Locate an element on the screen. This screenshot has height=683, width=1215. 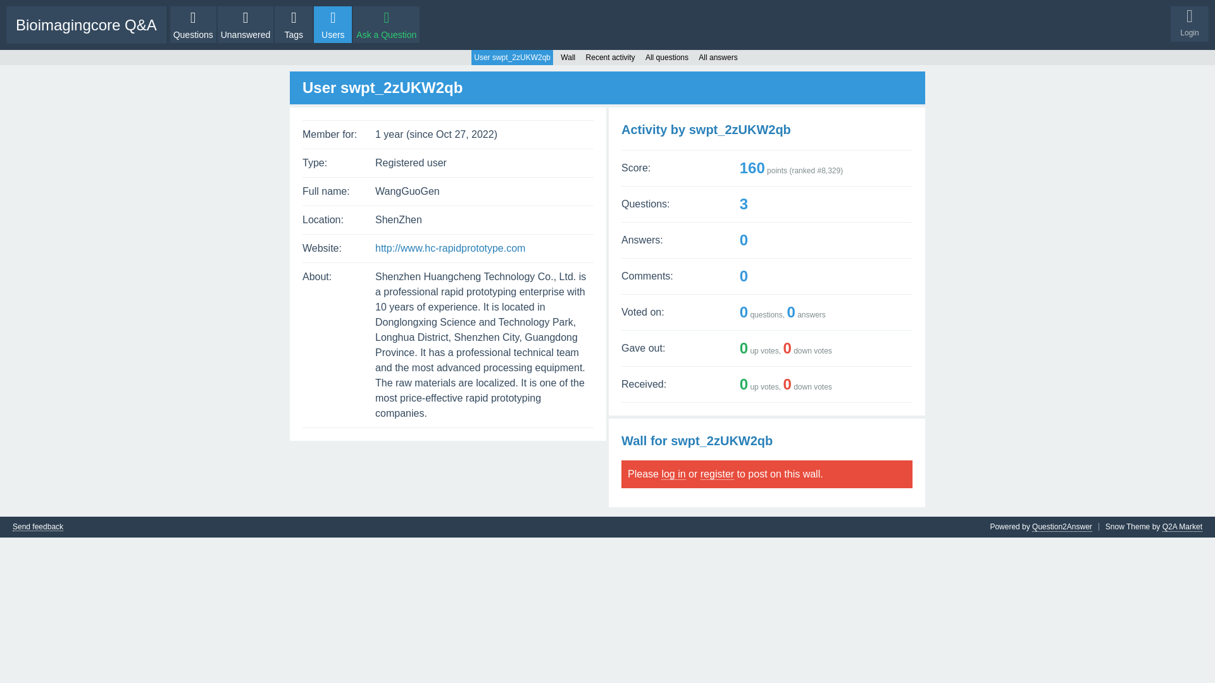
register is located at coordinates (717, 474).